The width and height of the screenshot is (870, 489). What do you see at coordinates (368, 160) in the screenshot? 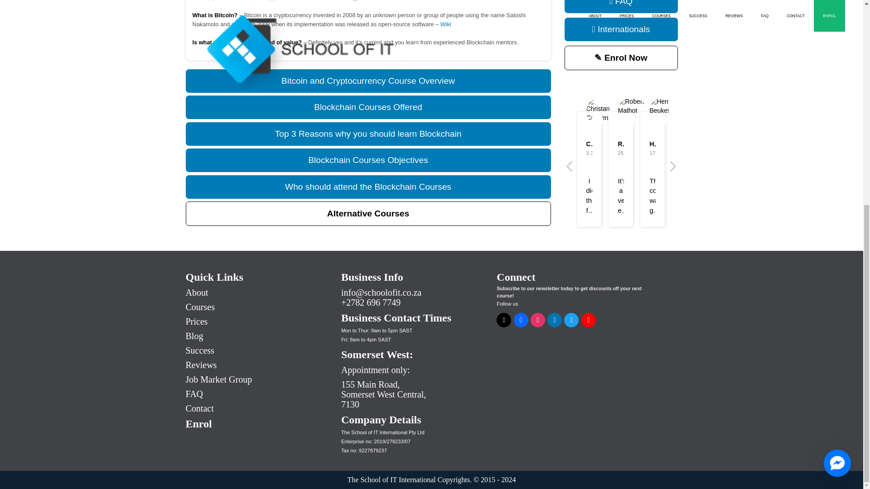
I see `Blockchain Courses Objectives ` at bounding box center [368, 160].